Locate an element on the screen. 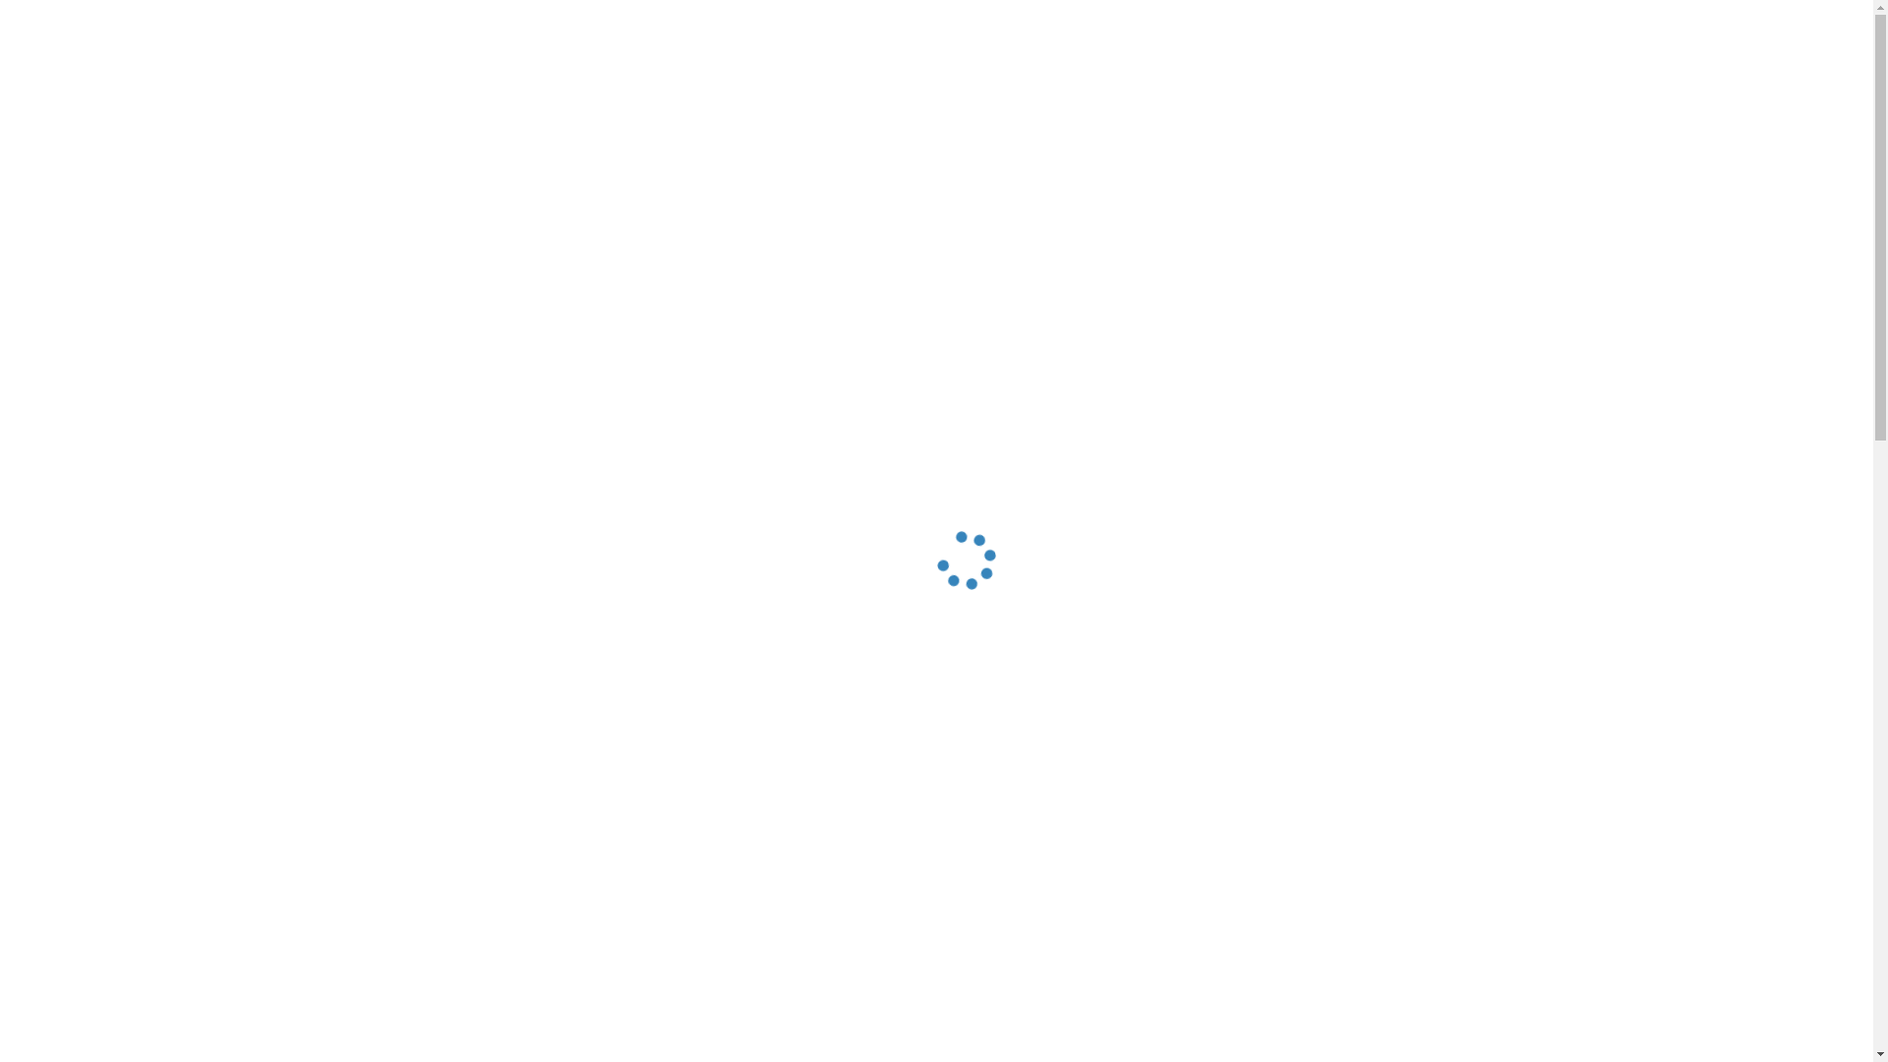 This screenshot has height=1062, width=1888. Available Options is located at coordinates (1076, 1038).